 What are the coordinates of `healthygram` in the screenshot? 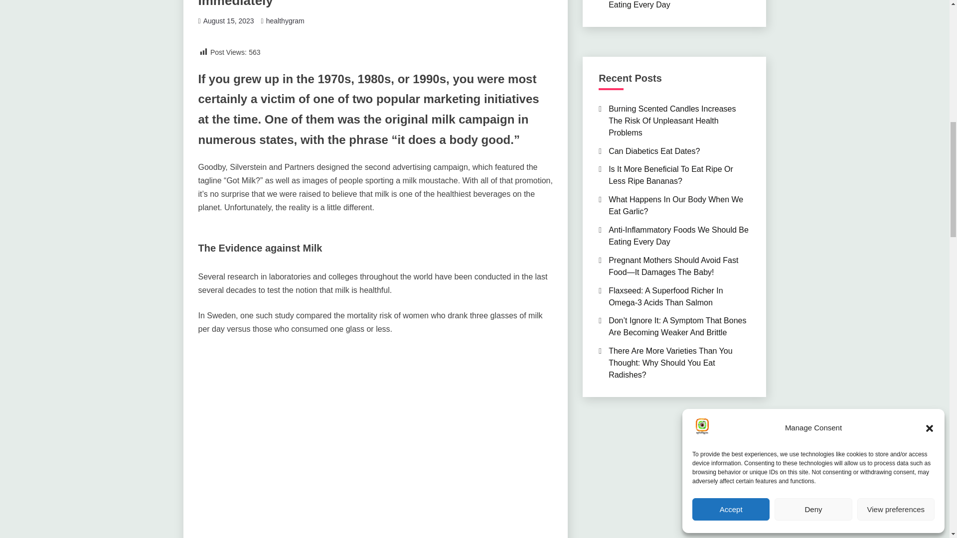 It's located at (285, 20).